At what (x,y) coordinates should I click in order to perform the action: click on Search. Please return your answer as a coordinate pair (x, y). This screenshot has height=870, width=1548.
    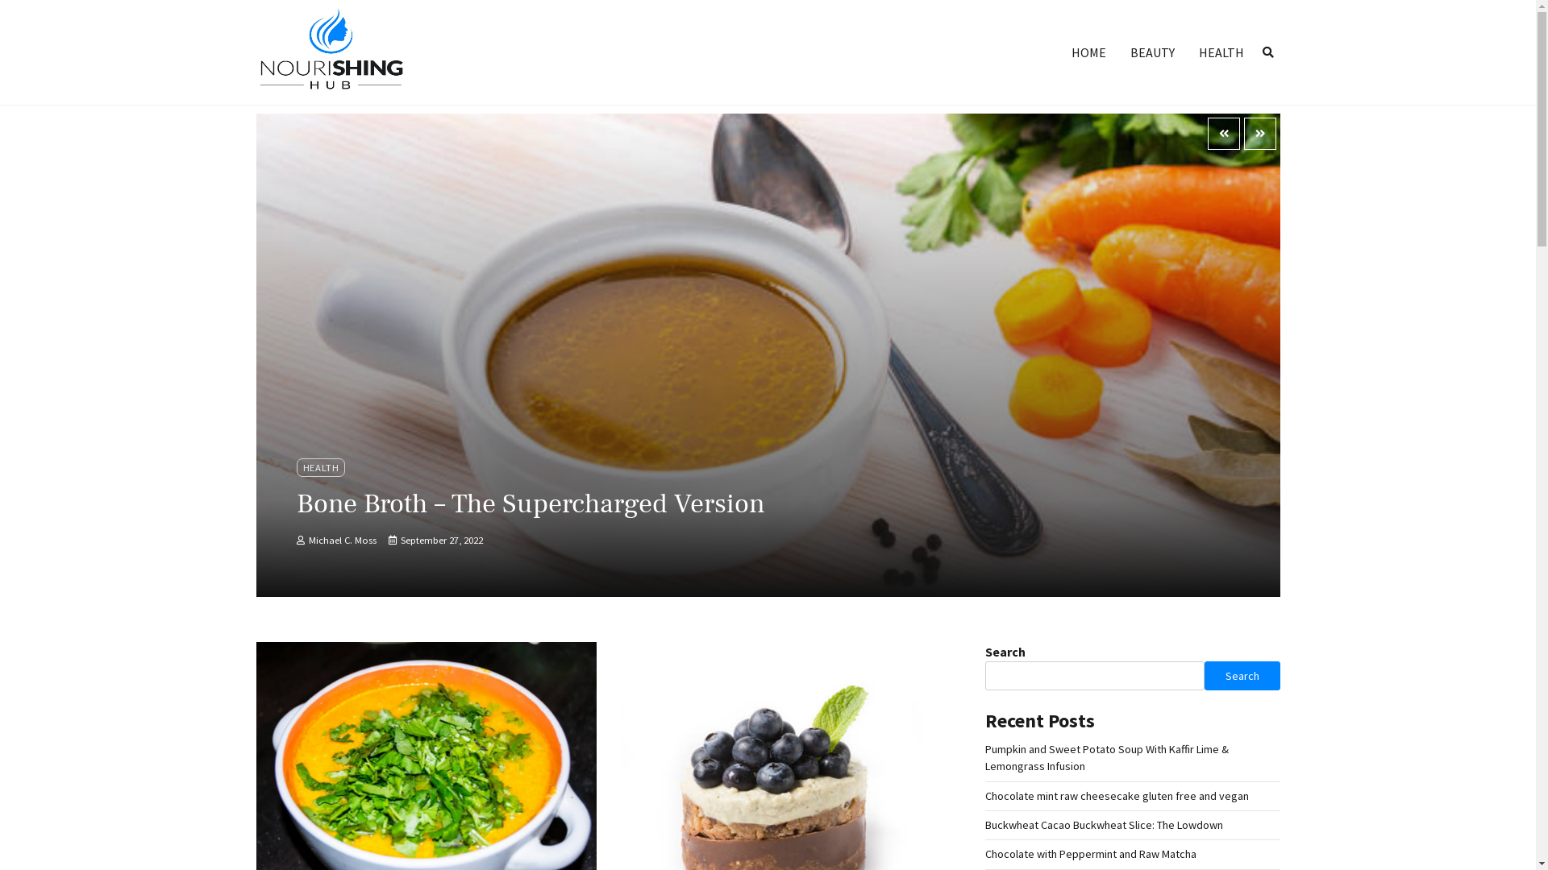
    Looking at the image, I should click on (1268, 52).